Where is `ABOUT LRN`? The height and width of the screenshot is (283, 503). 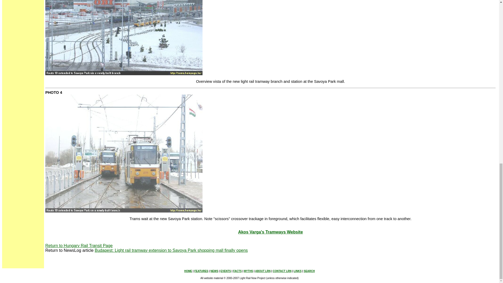 ABOUT LRN is located at coordinates (263, 271).